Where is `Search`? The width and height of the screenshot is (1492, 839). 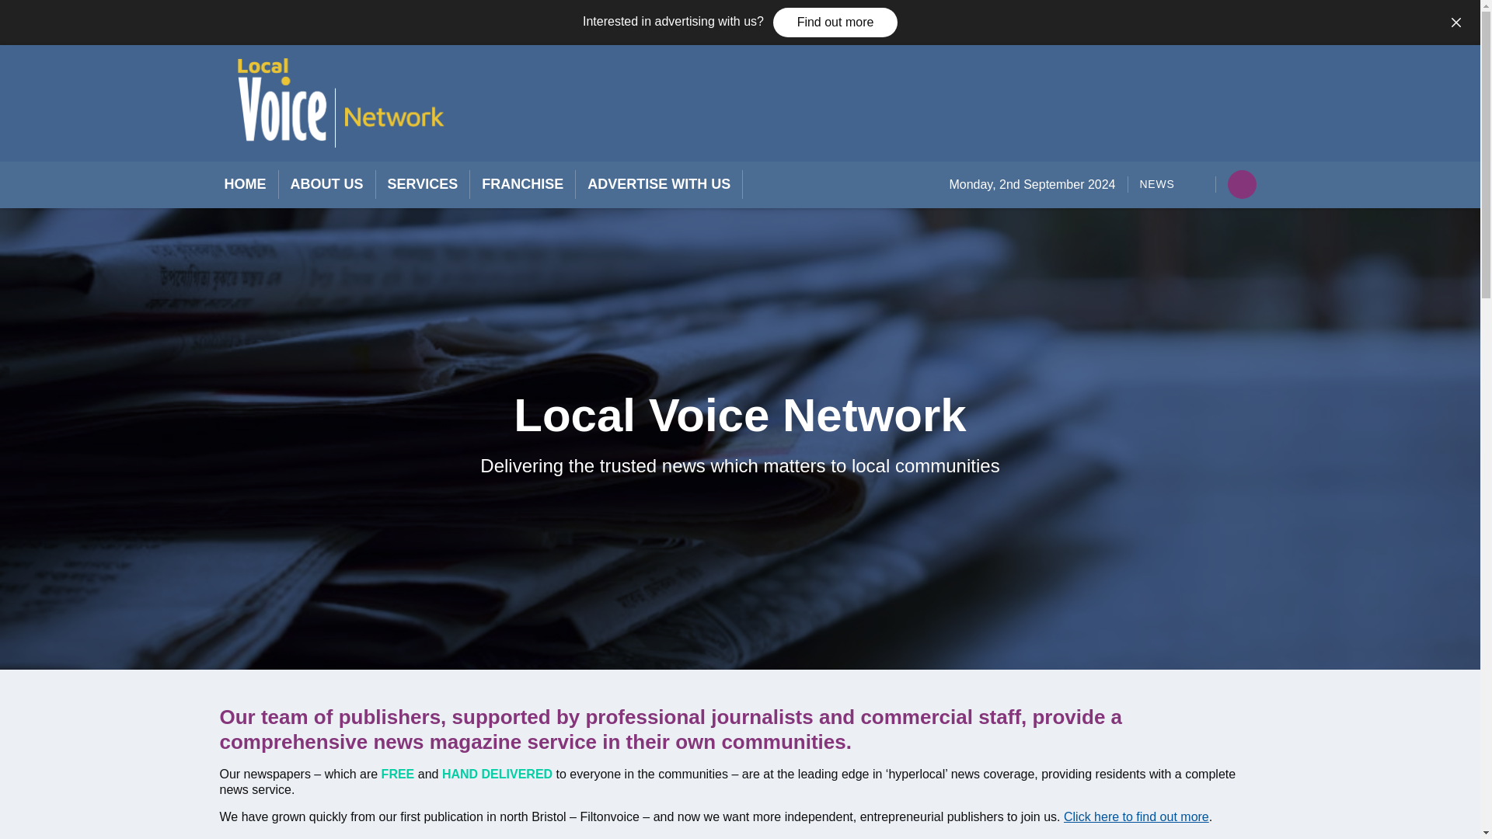 Search is located at coordinates (1052, 247).